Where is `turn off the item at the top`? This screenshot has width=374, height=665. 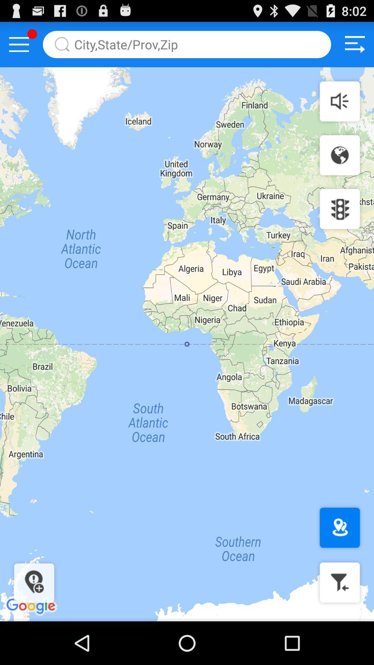
turn off the item at the top is located at coordinates (187, 44).